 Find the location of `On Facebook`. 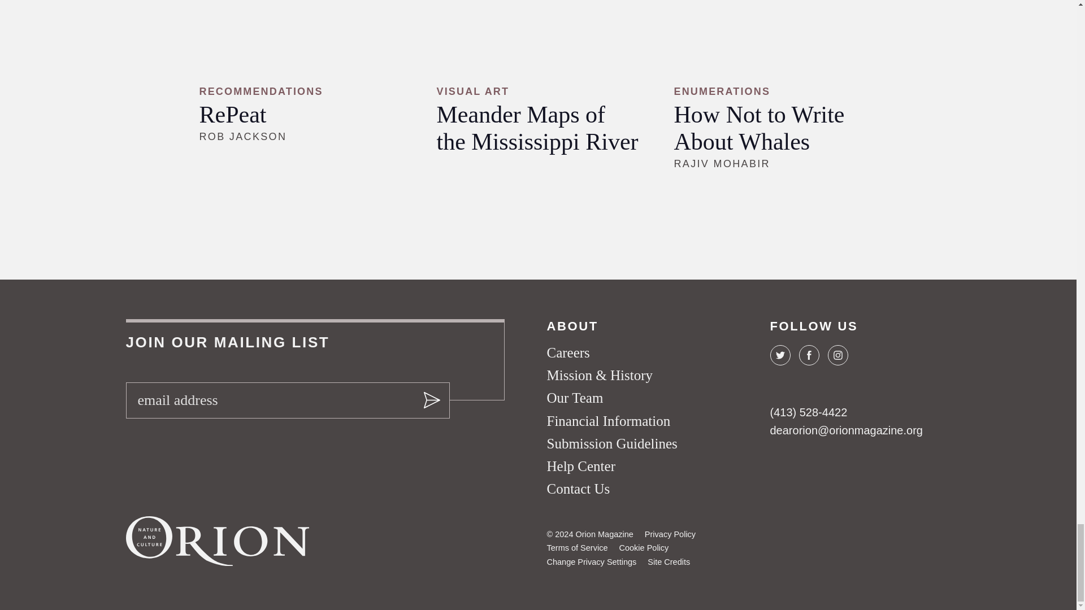

On Facebook is located at coordinates (809, 355).